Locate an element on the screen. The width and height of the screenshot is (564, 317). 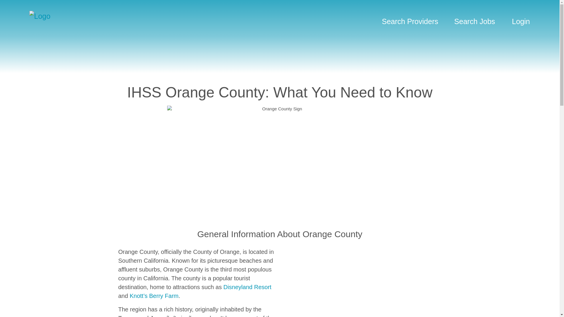
Search Jobs is located at coordinates (475, 15).